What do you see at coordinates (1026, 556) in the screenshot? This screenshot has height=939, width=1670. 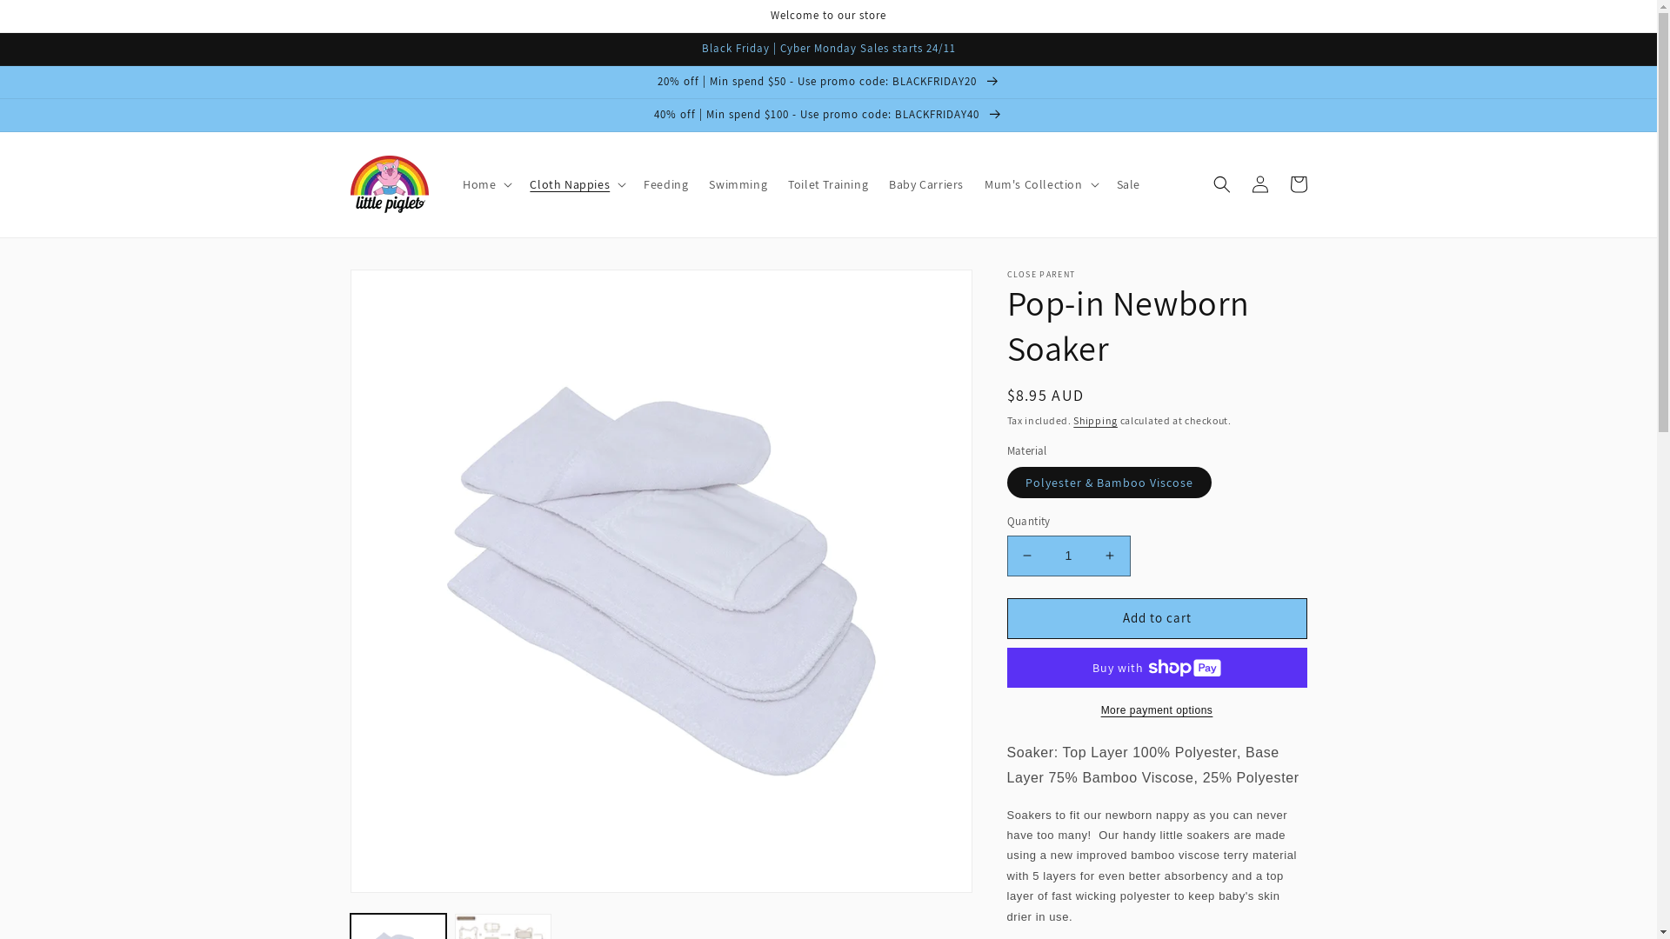 I see `Decrease quantity for Pop-in Newborn Soaker` at bounding box center [1026, 556].